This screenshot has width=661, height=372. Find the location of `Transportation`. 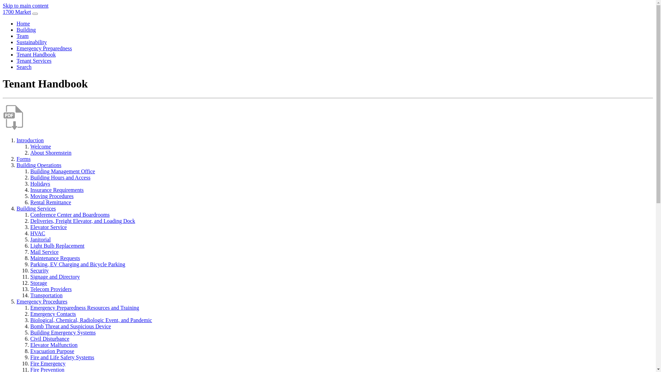

Transportation is located at coordinates (46, 296).